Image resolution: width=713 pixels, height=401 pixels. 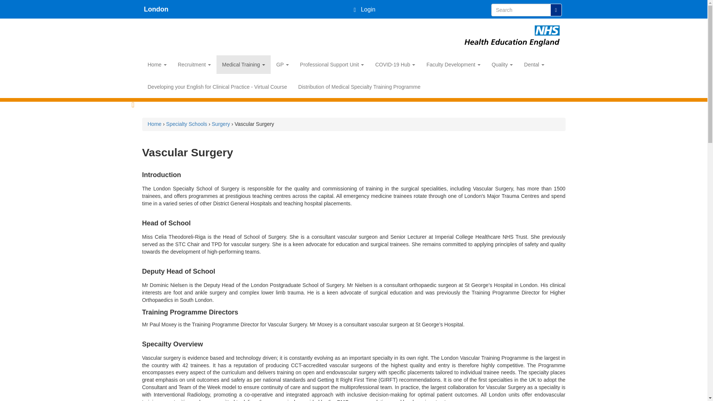 What do you see at coordinates (364, 9) in the screenshot?
I see `  Login` at bounding box center [364, 9].